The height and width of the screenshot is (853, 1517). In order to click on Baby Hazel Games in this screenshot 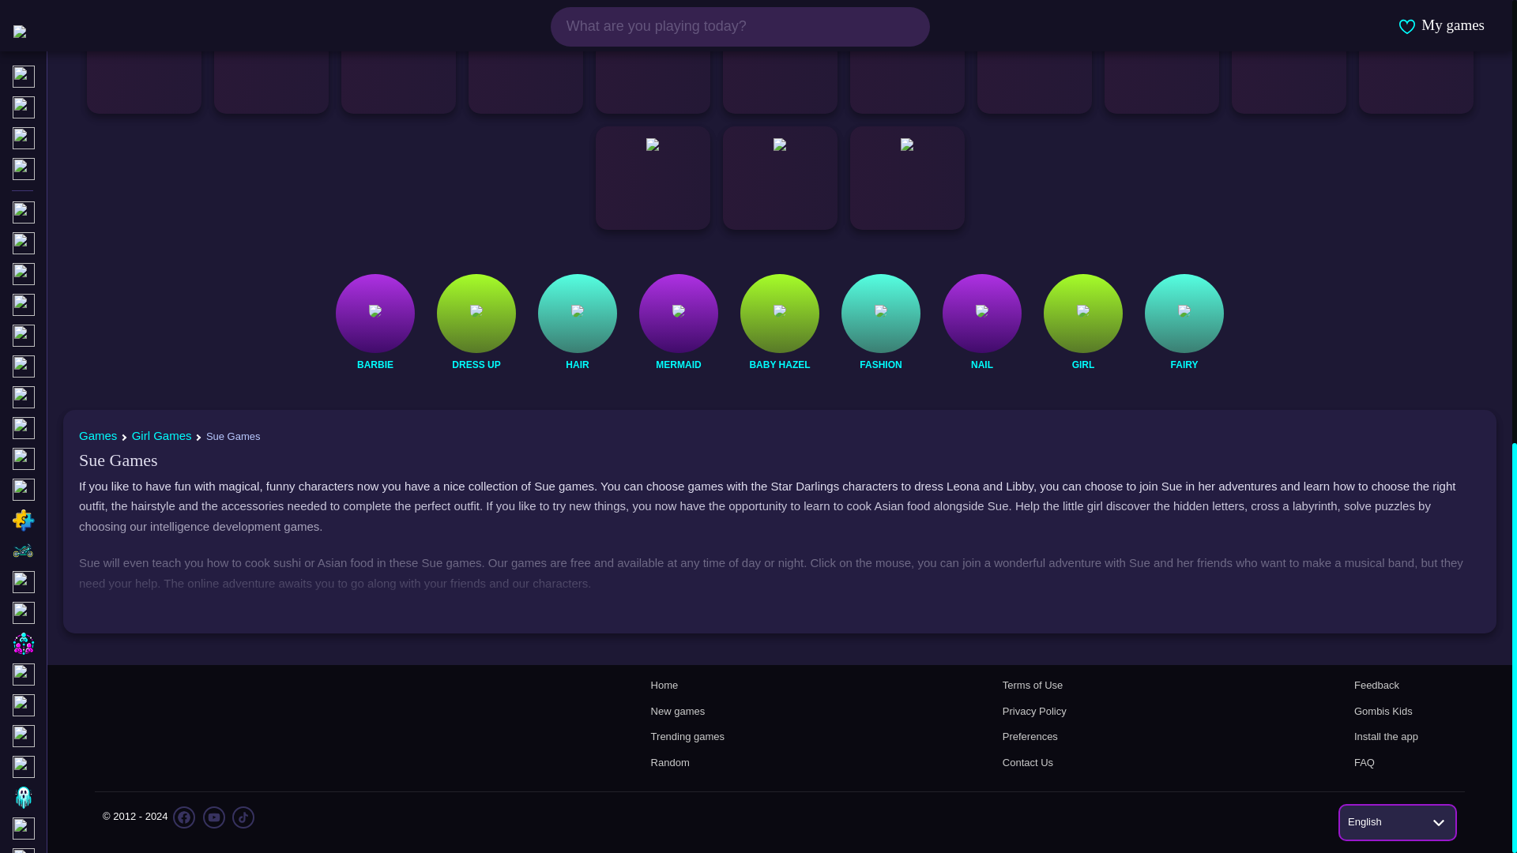, I will do `click(779, 365)`.